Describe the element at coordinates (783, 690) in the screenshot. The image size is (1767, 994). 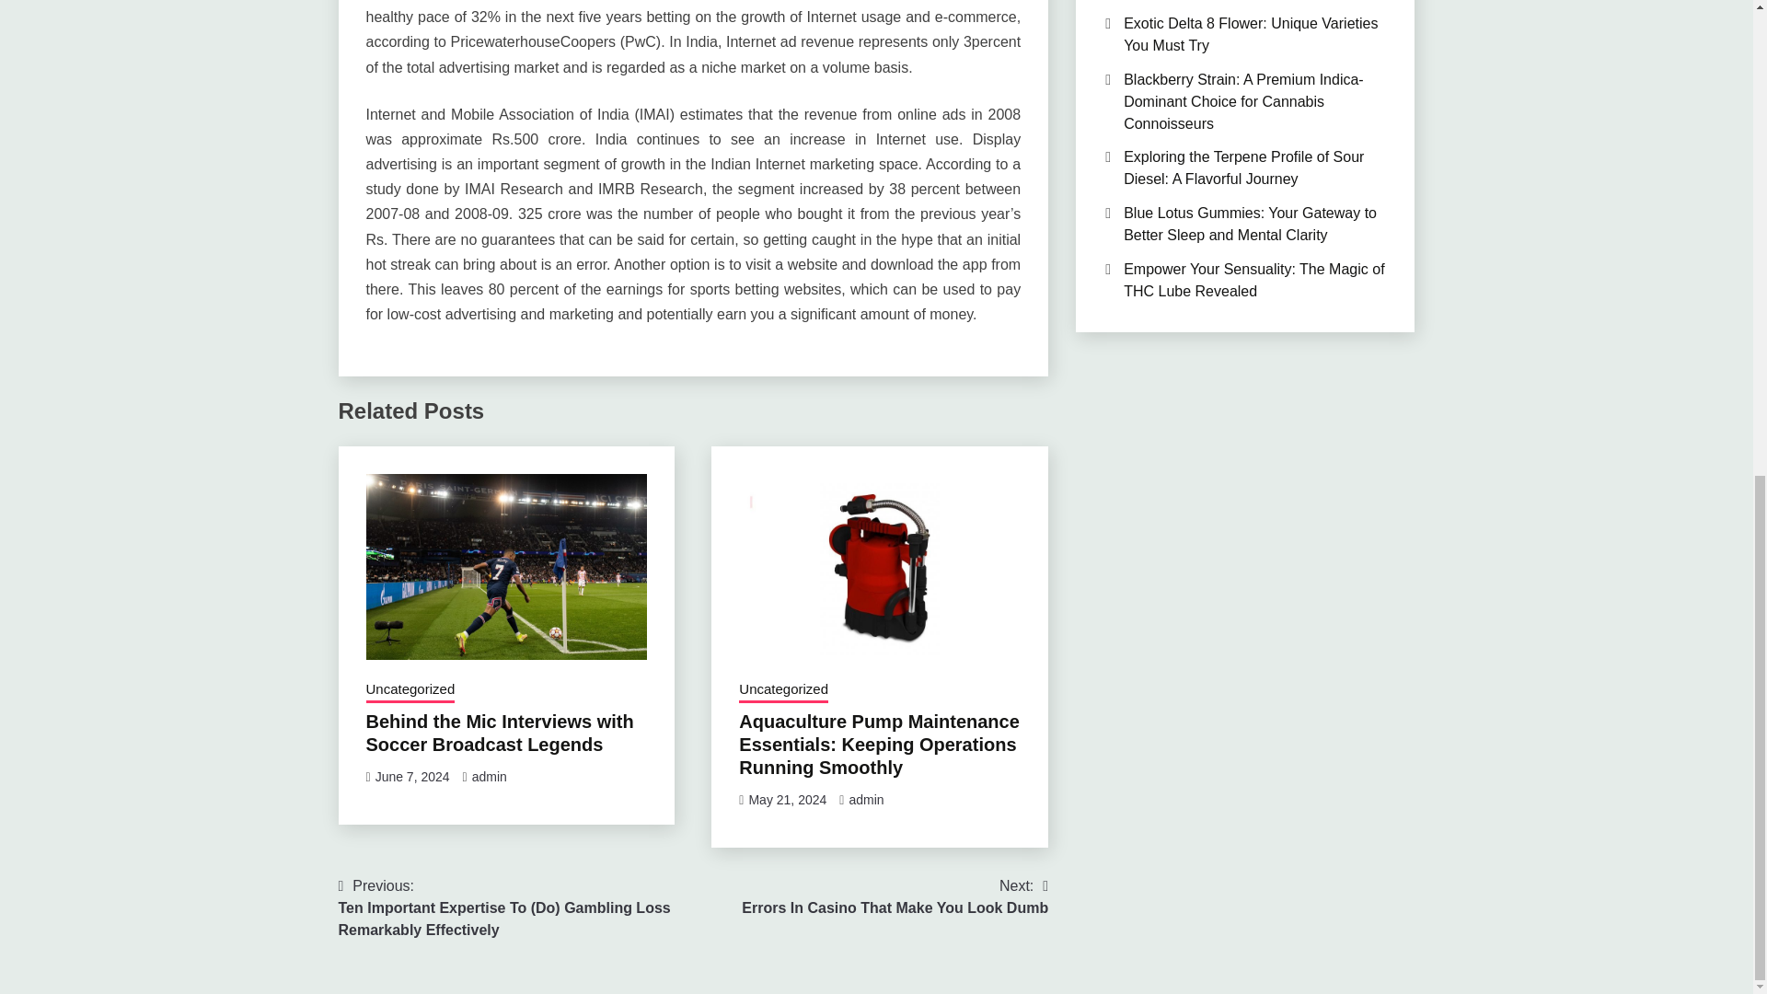
I see `June 7, 2024` at that location.